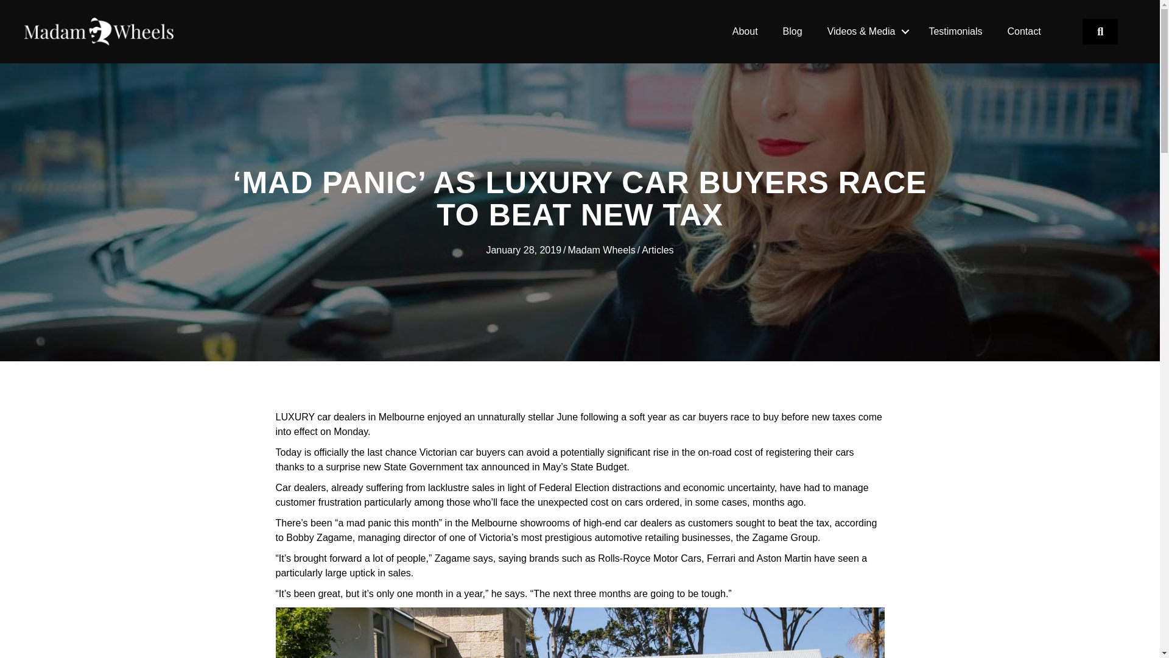 Image resolution: width=1169 pixels, height=658 pixels. Describe the element at coordinates (602, 250) in the screenshot. I see `Madam Wheels` at that location.